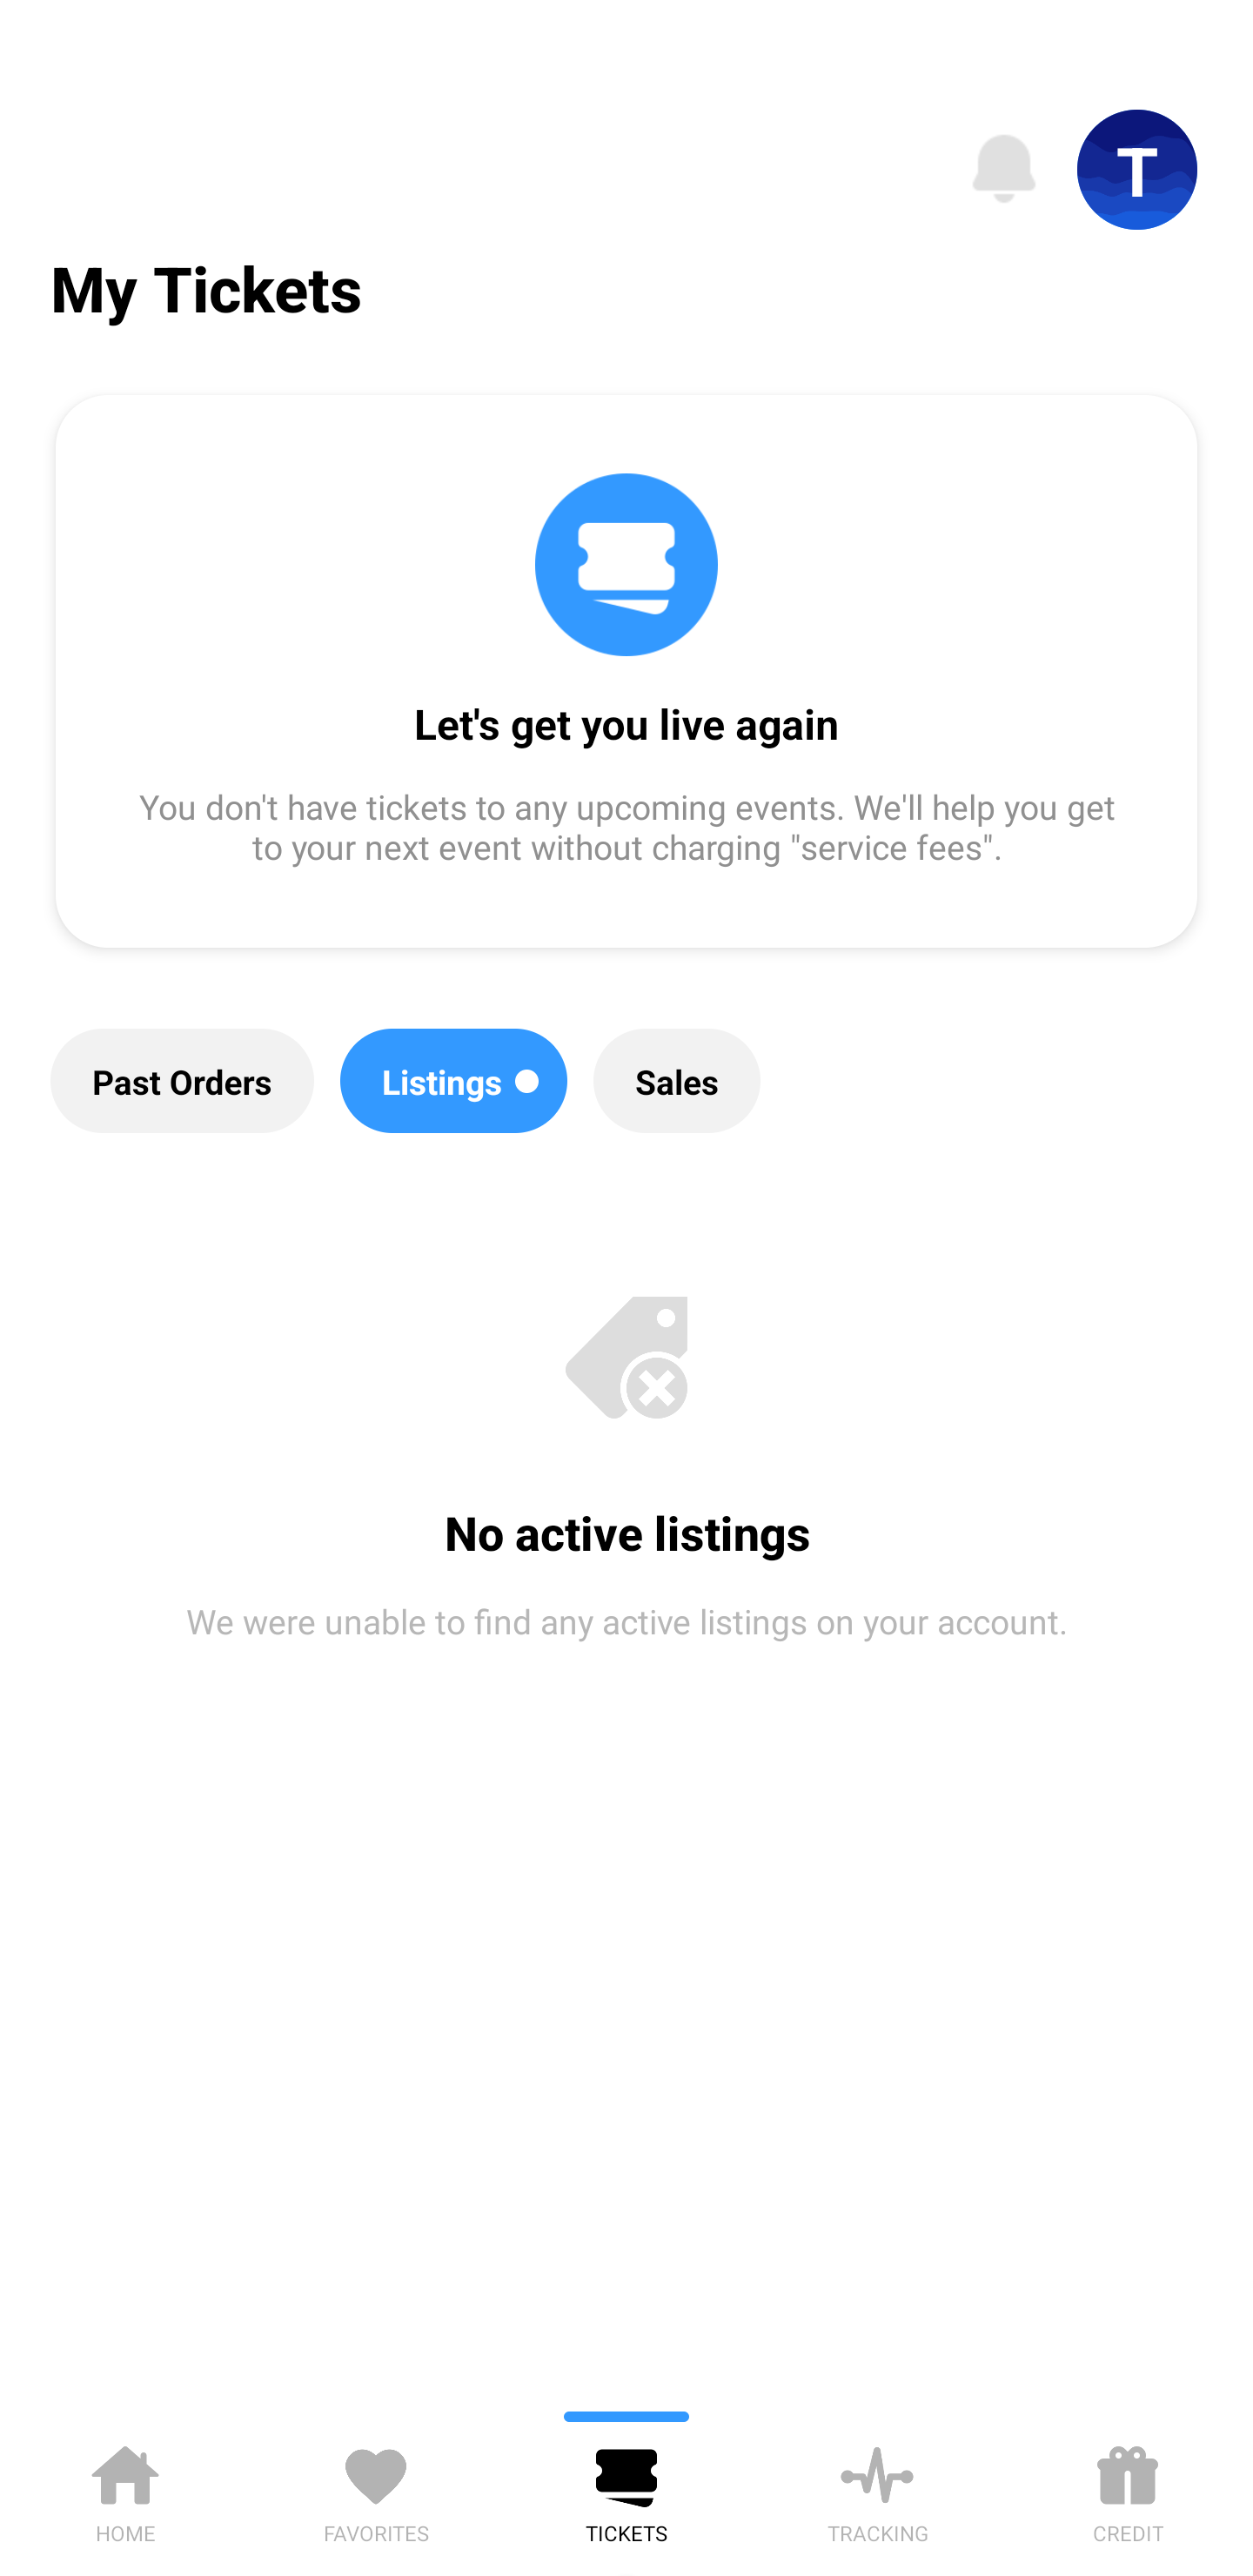 Image resolution: width=1253 pixels, height=2576 pixels. Describe the element at coordinates (454, 1081) in the screenshot. I see `Listings` at that location.